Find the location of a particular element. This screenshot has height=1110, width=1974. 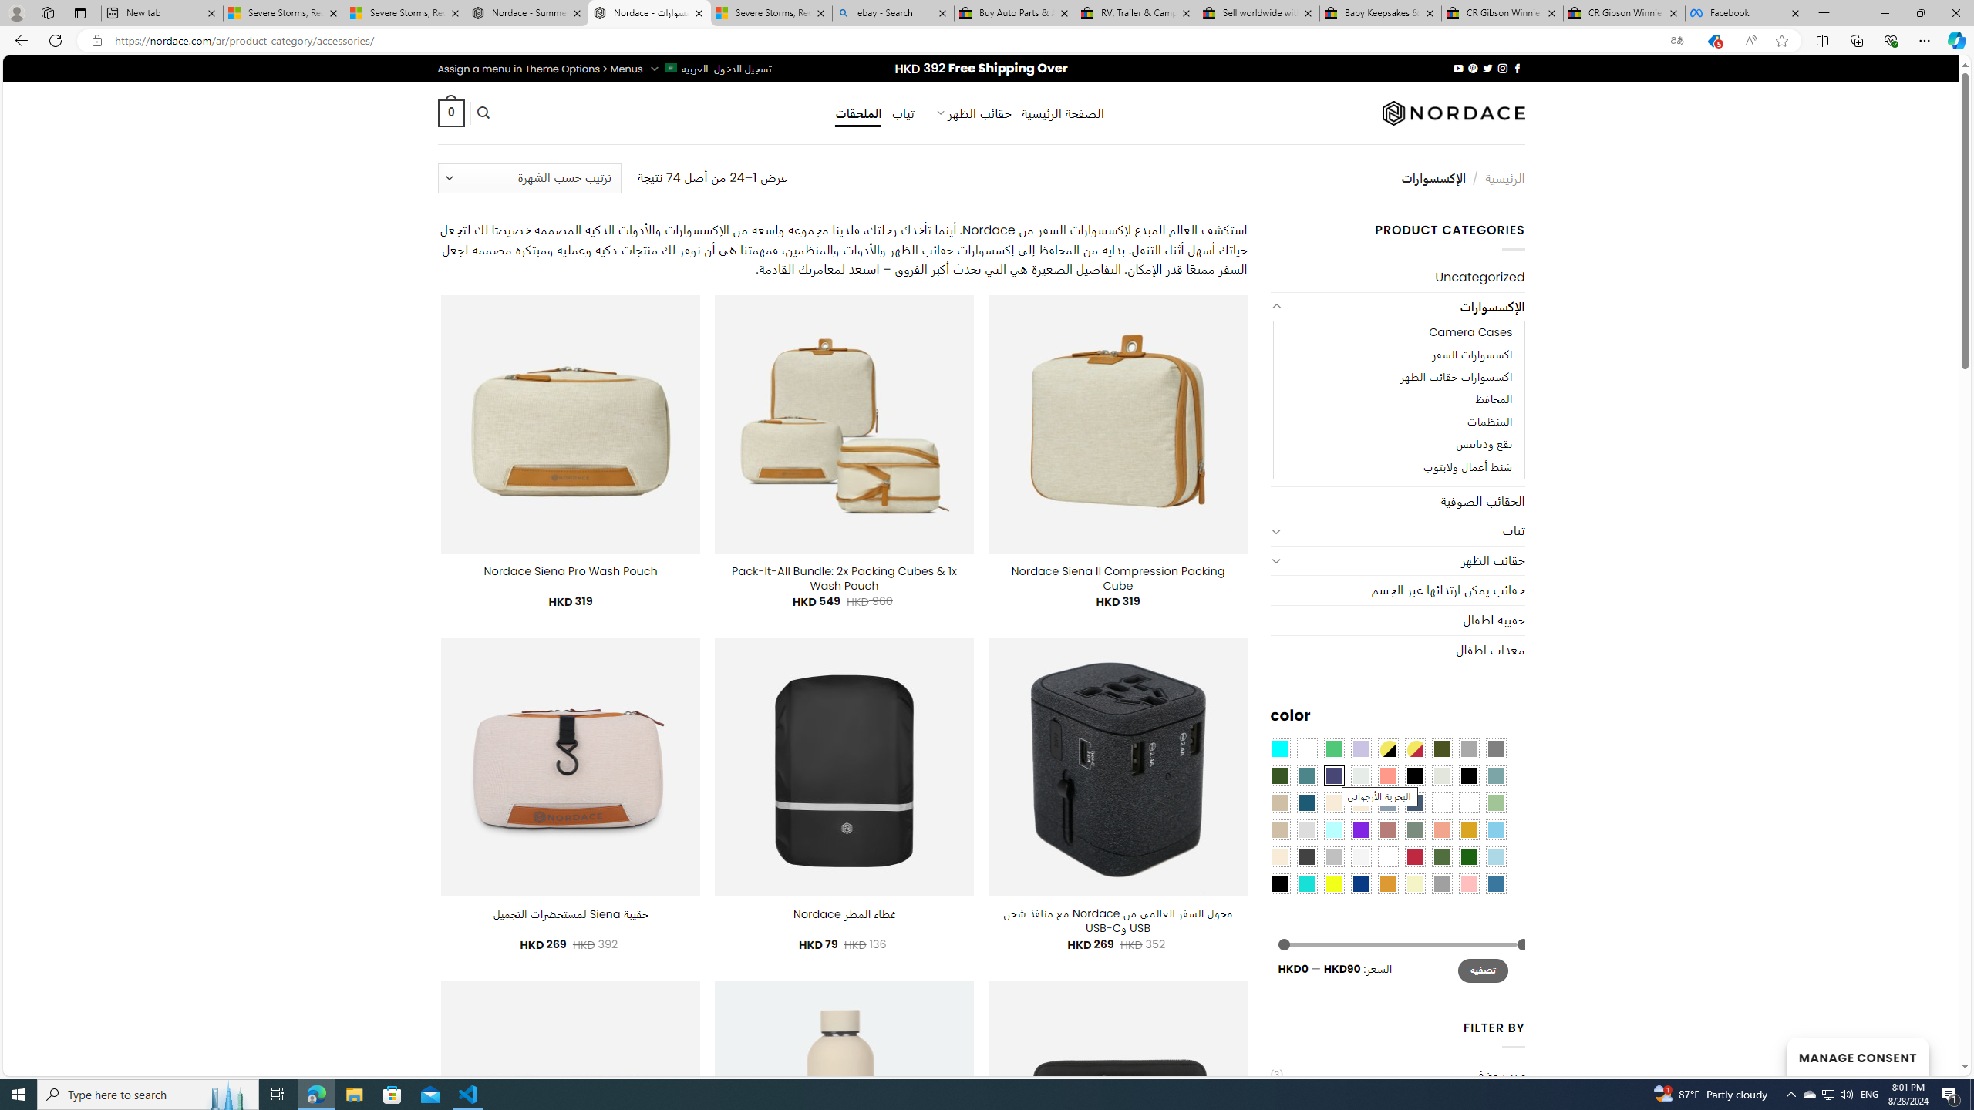

Emerald Green is located at coordinates (1334, 748).